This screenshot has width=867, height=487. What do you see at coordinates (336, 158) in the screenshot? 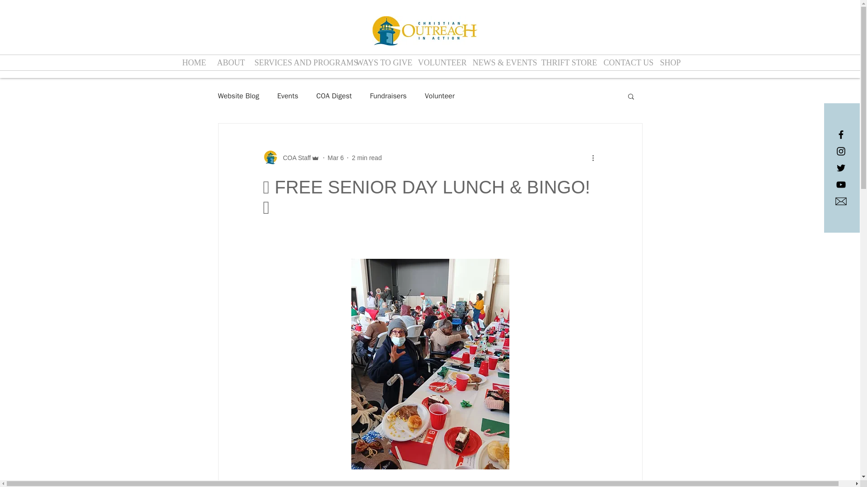
I see `Mar 6` at bounding box center [336, 158].